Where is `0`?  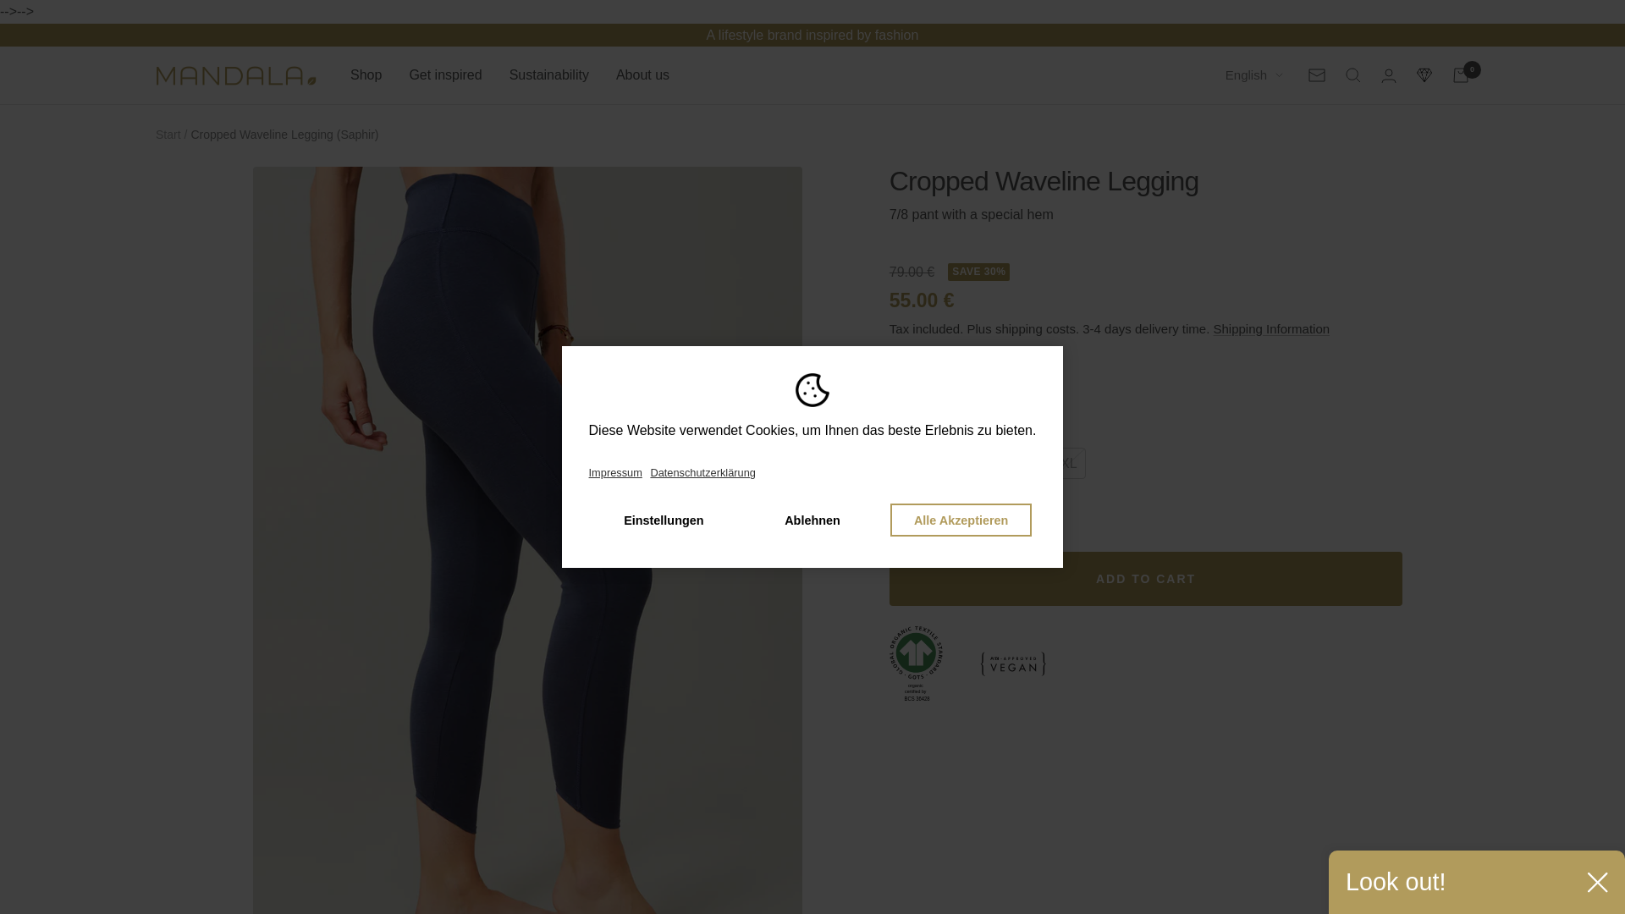
0 is located at coordinates (1461, 74).